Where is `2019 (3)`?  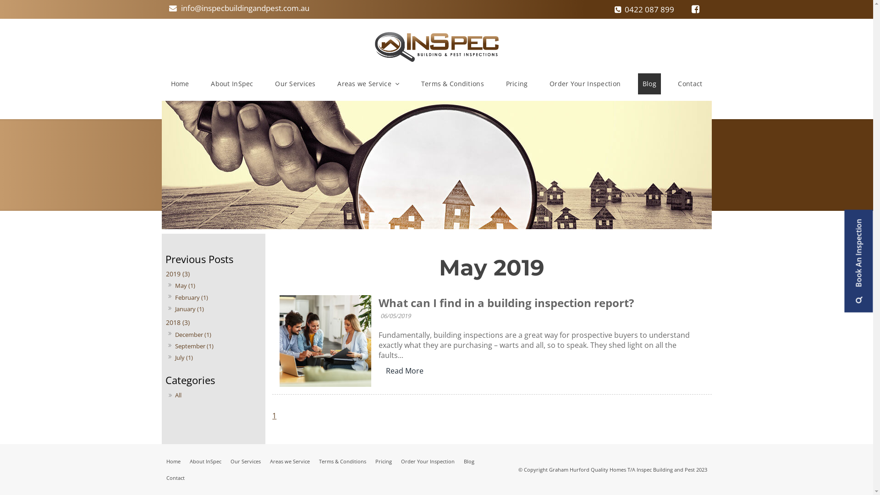 2019 (3) is located at coordinates (214, 274).